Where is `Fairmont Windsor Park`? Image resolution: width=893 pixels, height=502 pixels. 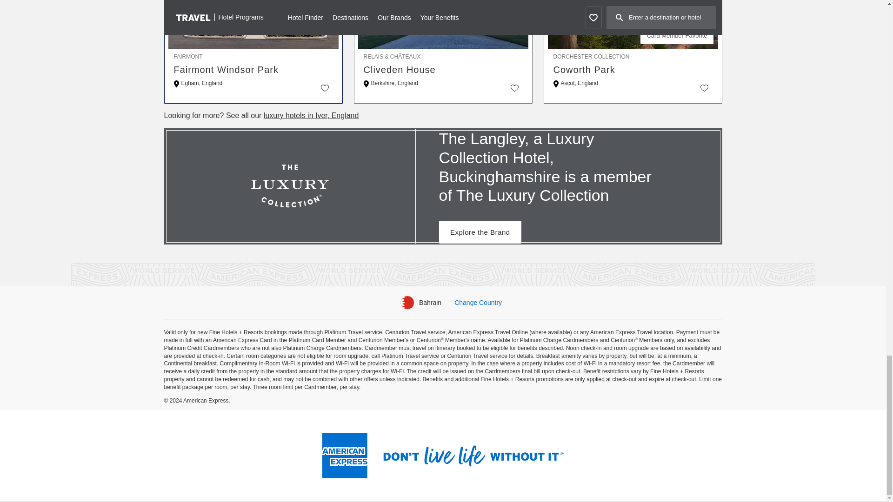
Fairmont Windsor Park is located at coordinates (253, 70).